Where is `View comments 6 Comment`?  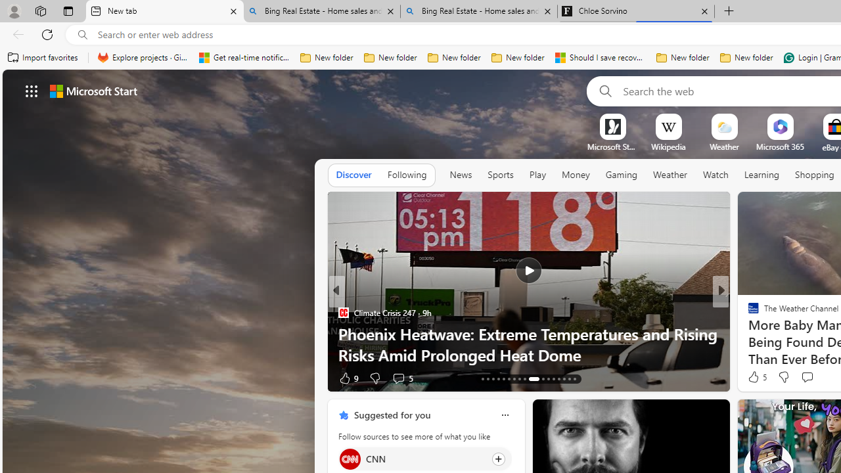
View comments 6 Comment is located at coordinates (811, 378).